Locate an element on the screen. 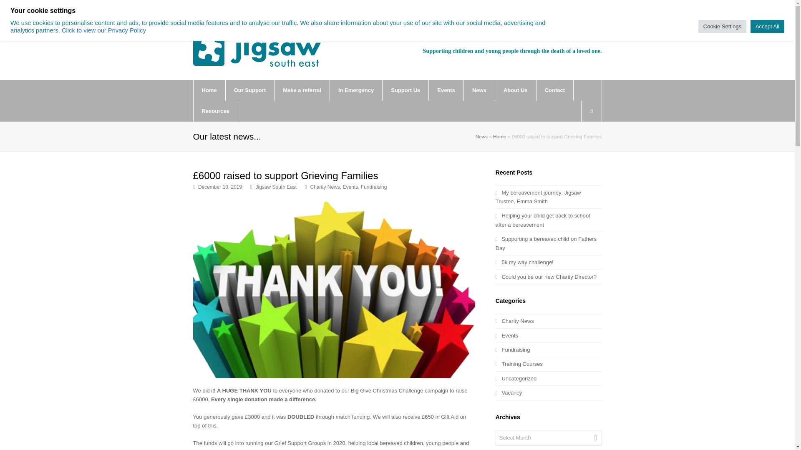 Image resolution: width=801 pixels, height=450 pixels. Donate Now is located at coordinates (567, 14).